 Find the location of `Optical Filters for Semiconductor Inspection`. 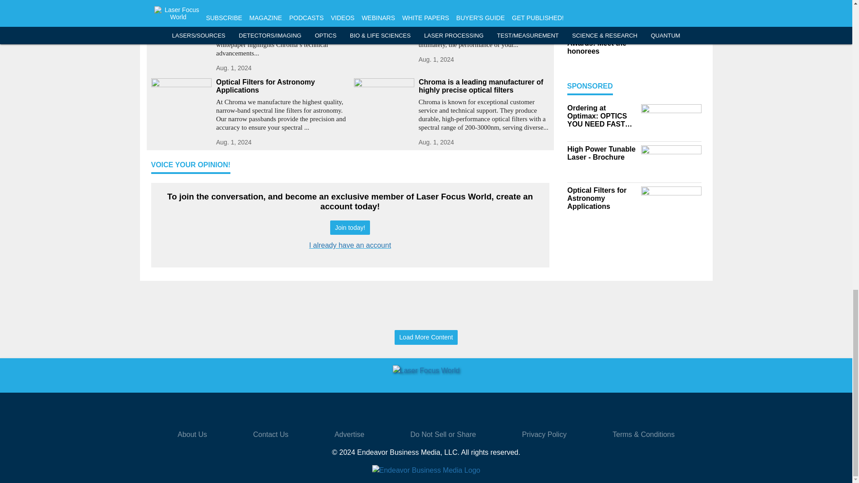

Optical Filters for Semiconductor Inspection is located at coordinates (484, 5).